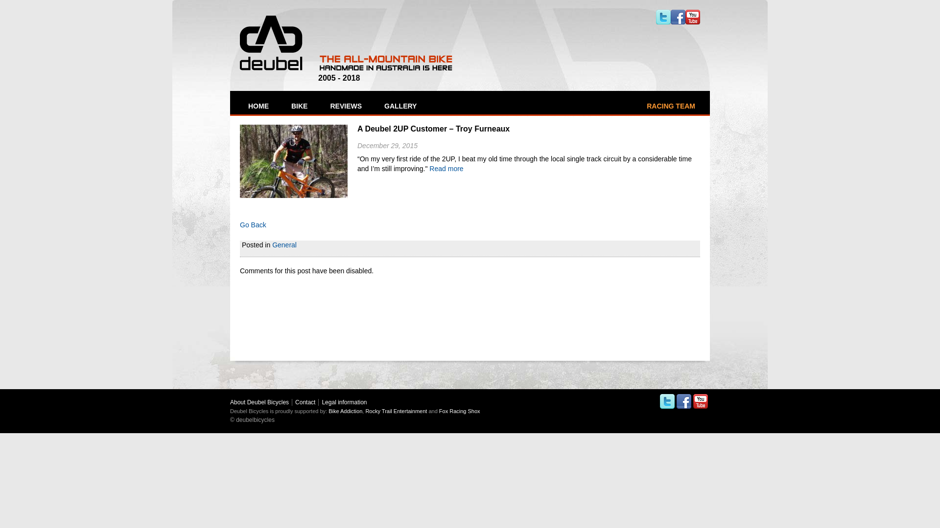 This screenshot has width=940, height=528. I want to click on Facebook, so click(684, 401).